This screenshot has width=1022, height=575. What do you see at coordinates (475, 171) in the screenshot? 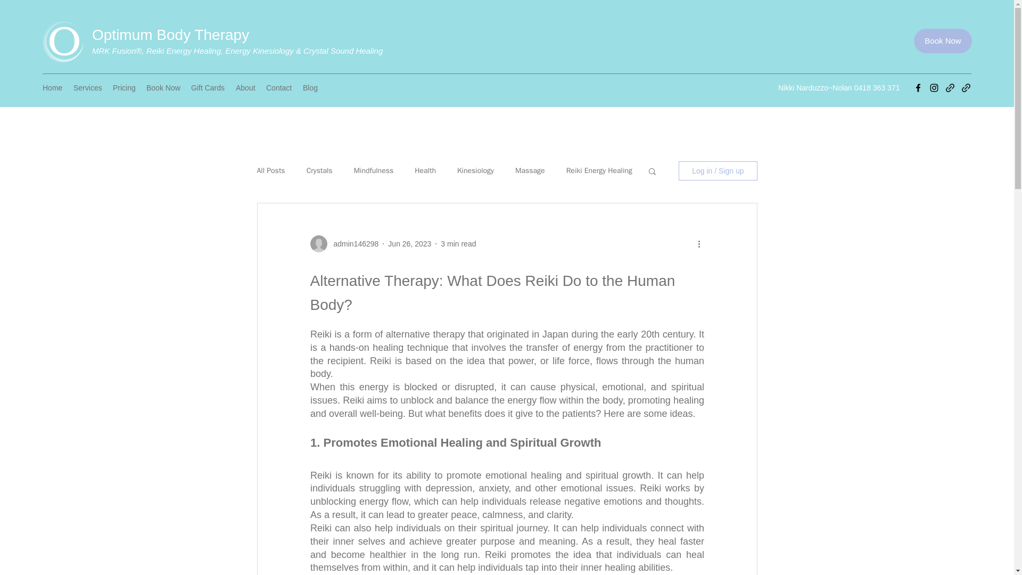
I see `Kinesiology` at bounding box center [475, 171].